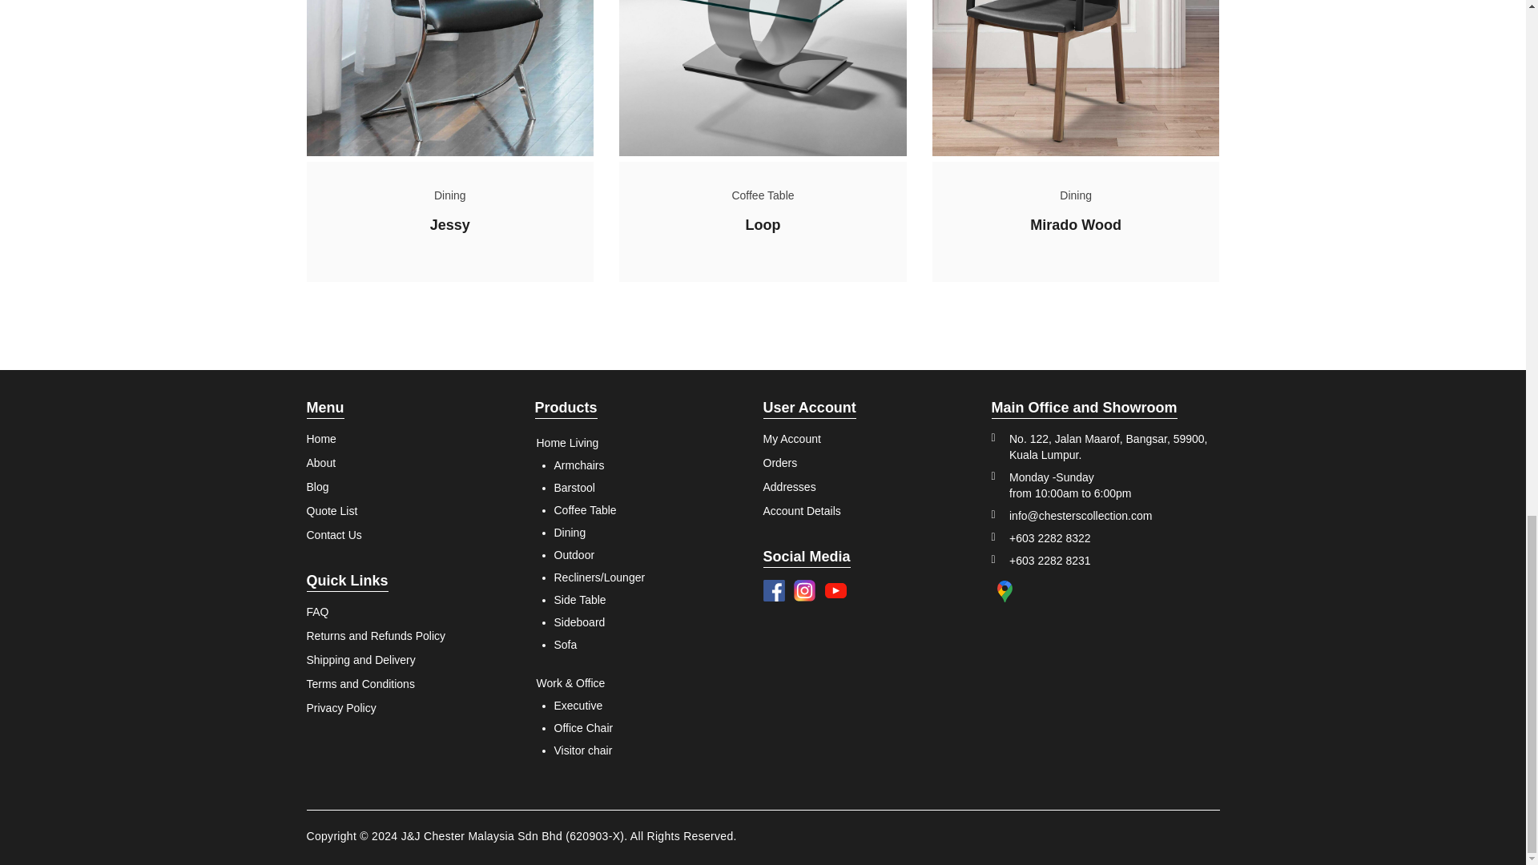  Describe the element at coordinates (376, 612) in the screenshot. I see `FAQ` at that location.